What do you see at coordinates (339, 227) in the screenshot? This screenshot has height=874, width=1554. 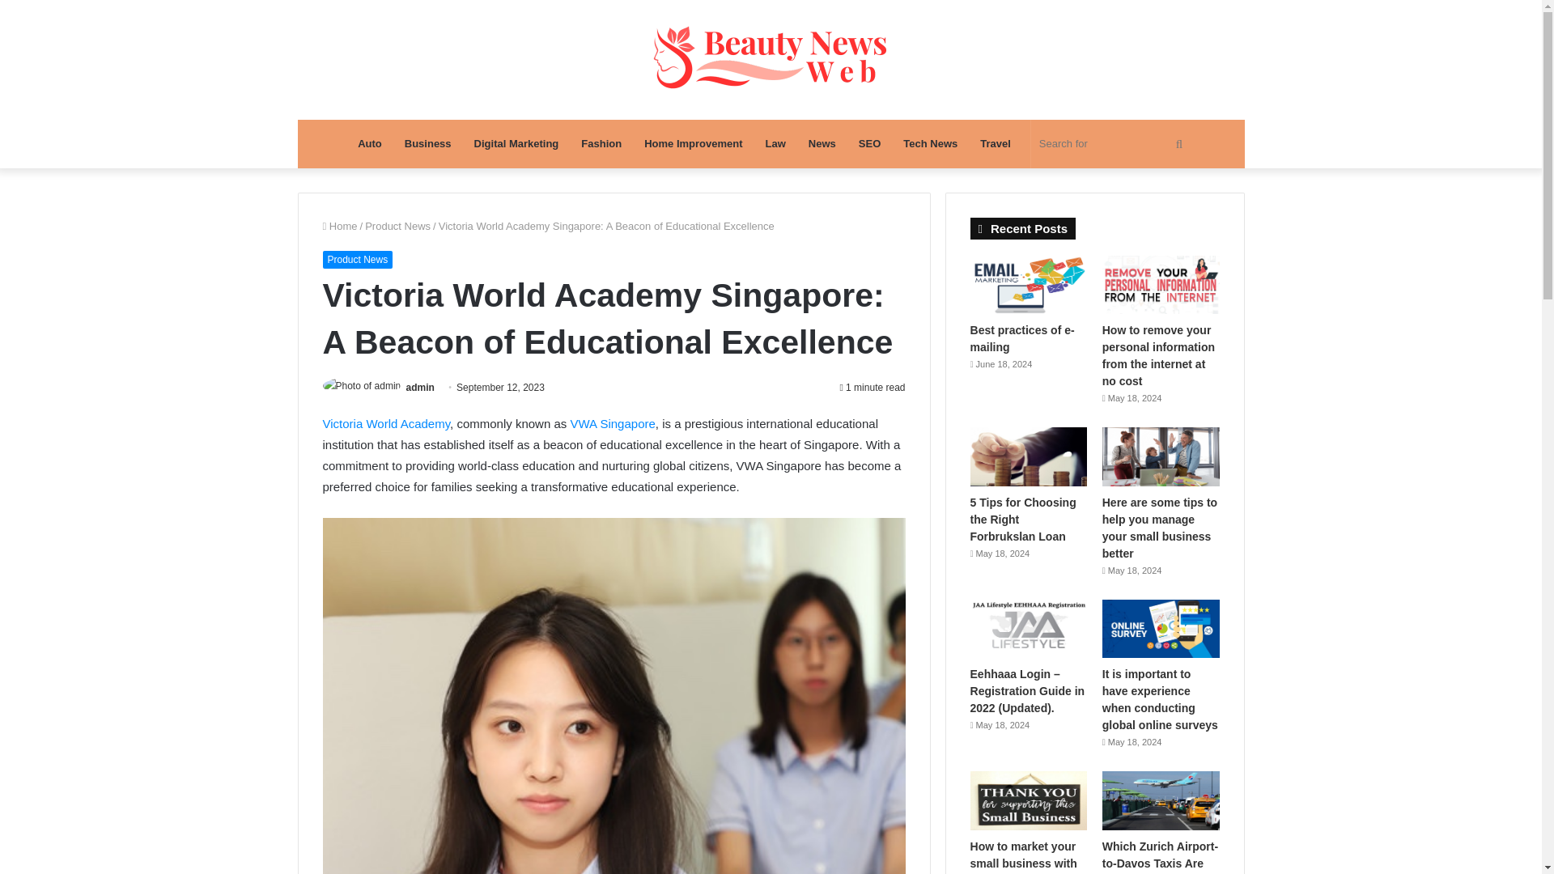 I see `Home` at bounding box center [339, 227].